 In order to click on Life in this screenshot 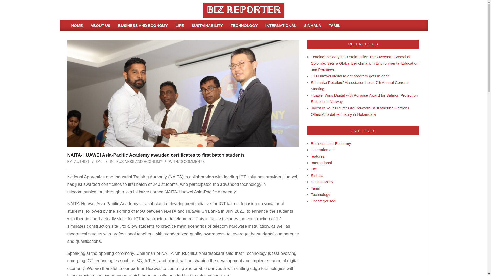, I will do `click(314, 169)`.